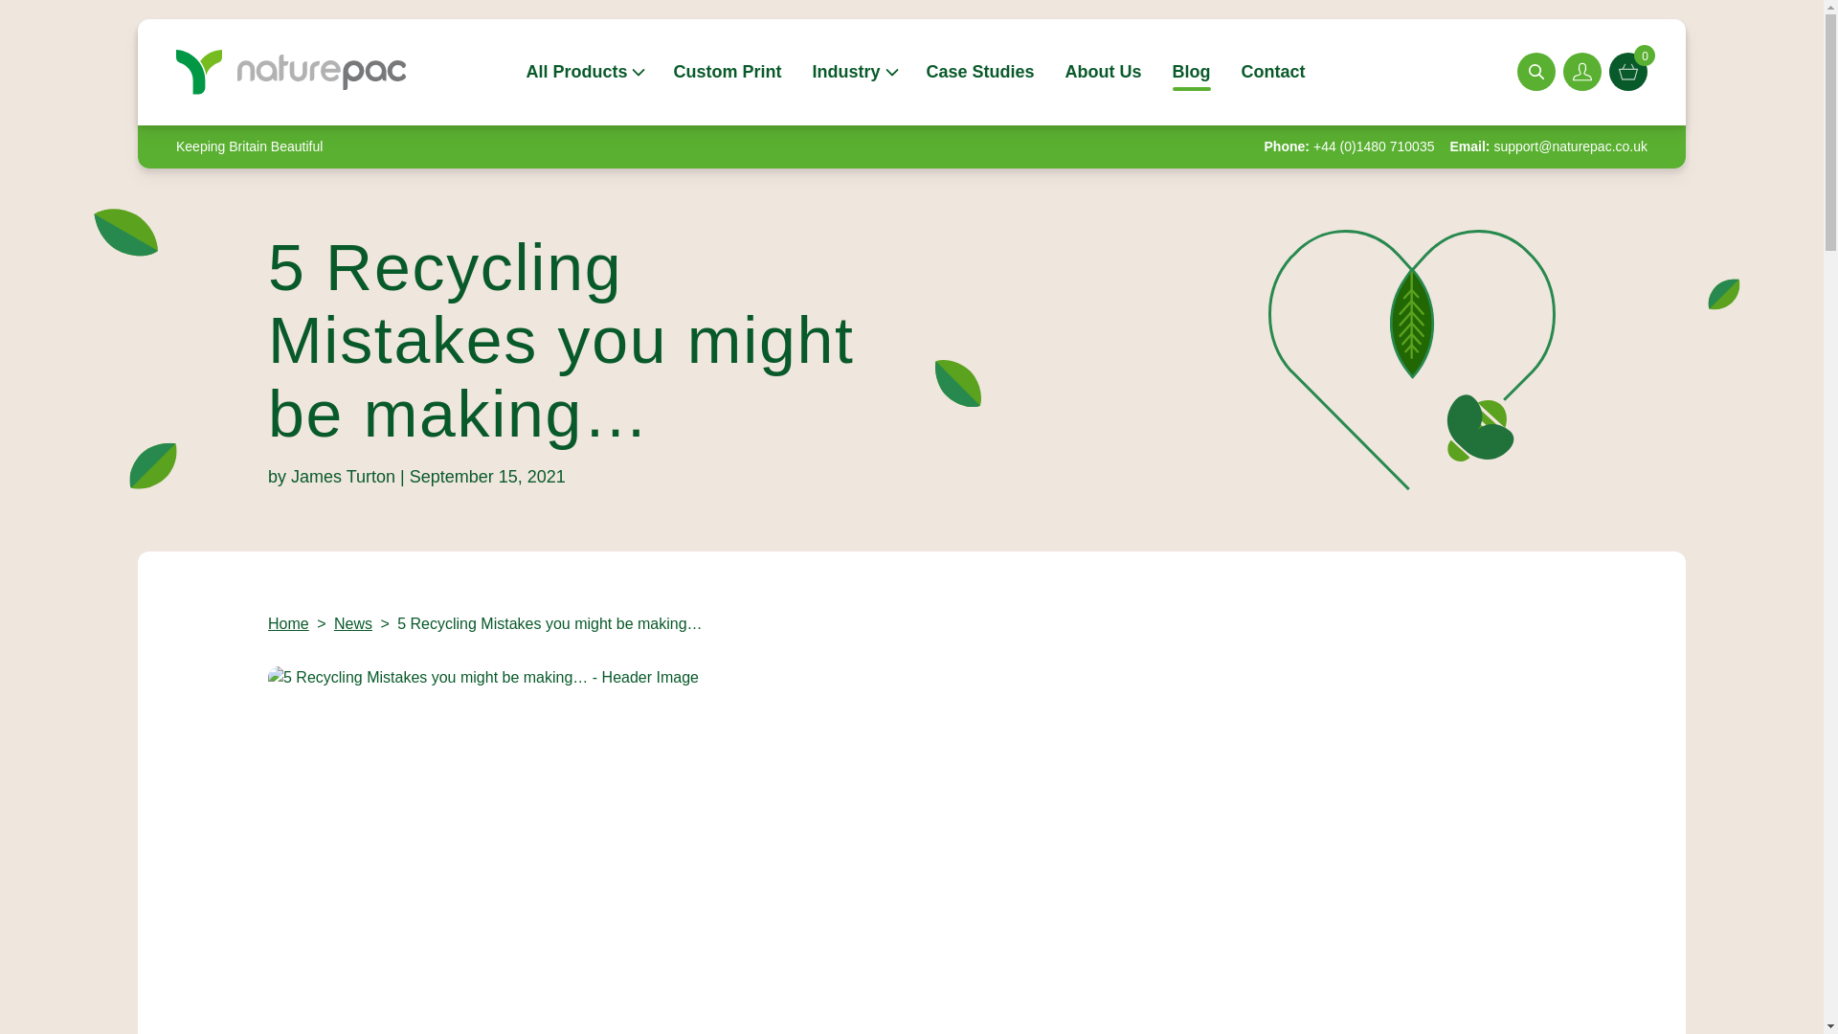 This screenshot has height=1034, width=1838. Describe the element at coordinates (1627, 72) in the screenshot. I see `Cart button` at that location.